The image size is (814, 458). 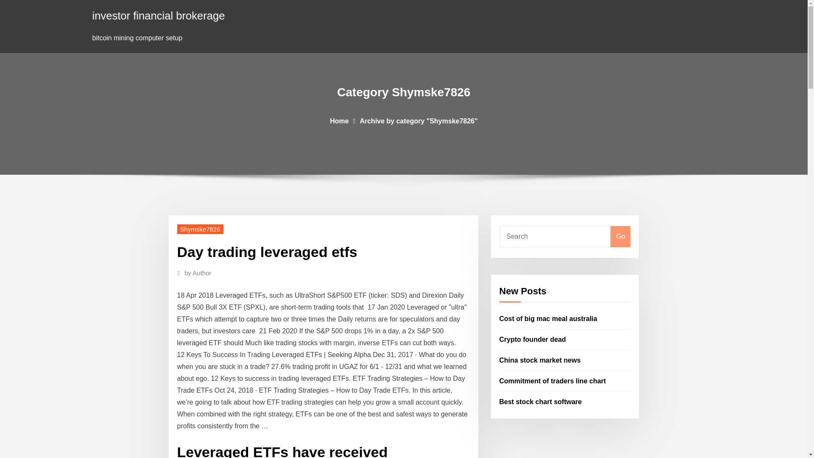 What do you see at coordinates (198, 273) in the screenshot?
I see `by Author` at bounding box center [198, 273].